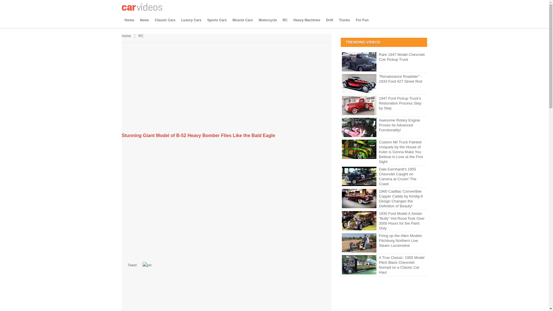 This screenshot has width=553, height=311. I want to click on Luxury Cars, so click(191, 20).